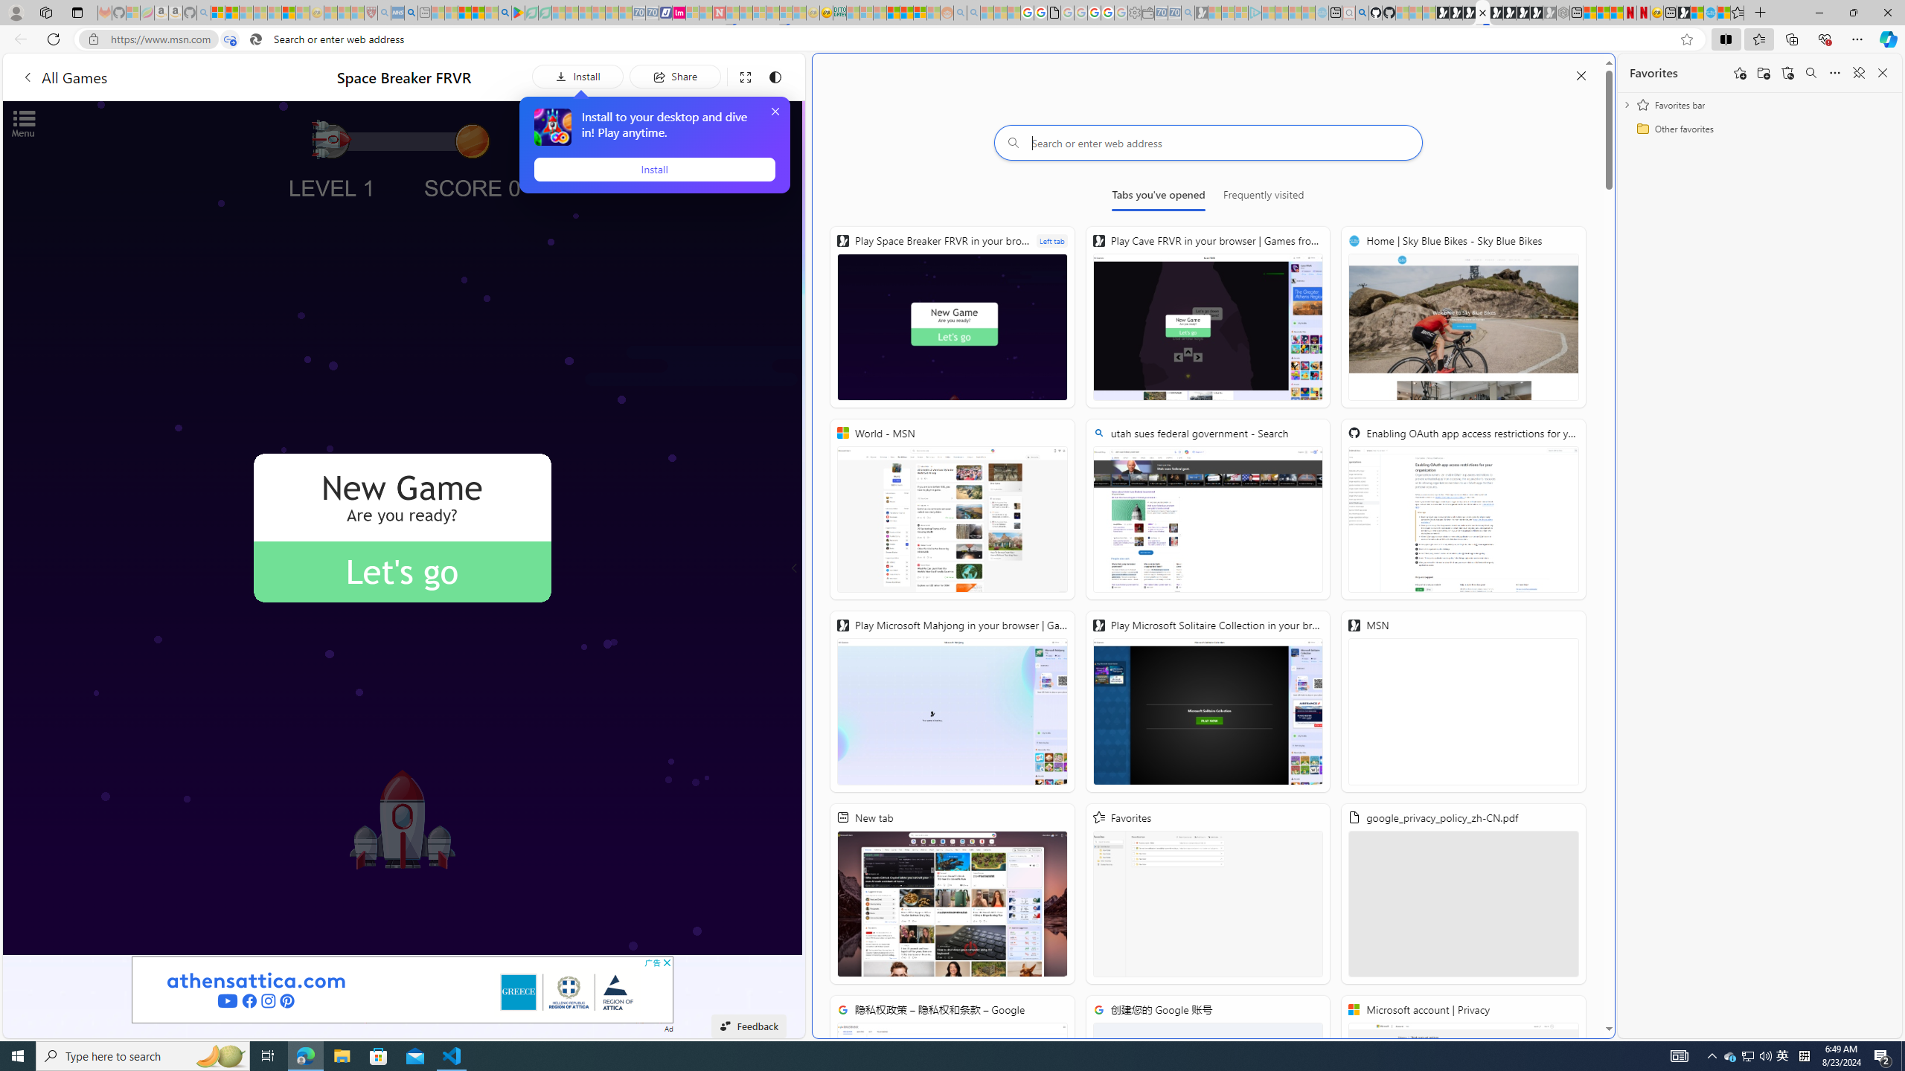  Describe the element at coordinates (1264, 198) in the screenshot. I see `Frequently visited` at that location.